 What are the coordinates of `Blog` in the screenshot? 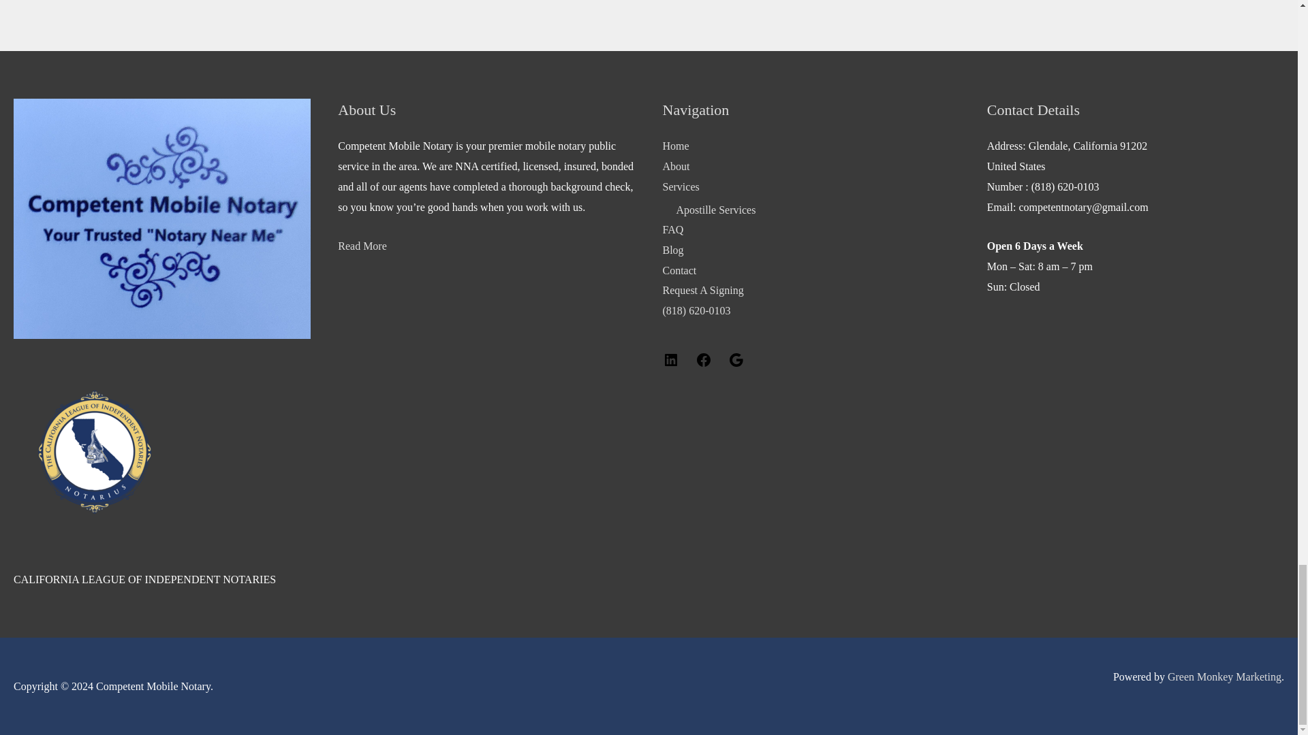 It's located at (672, 249).